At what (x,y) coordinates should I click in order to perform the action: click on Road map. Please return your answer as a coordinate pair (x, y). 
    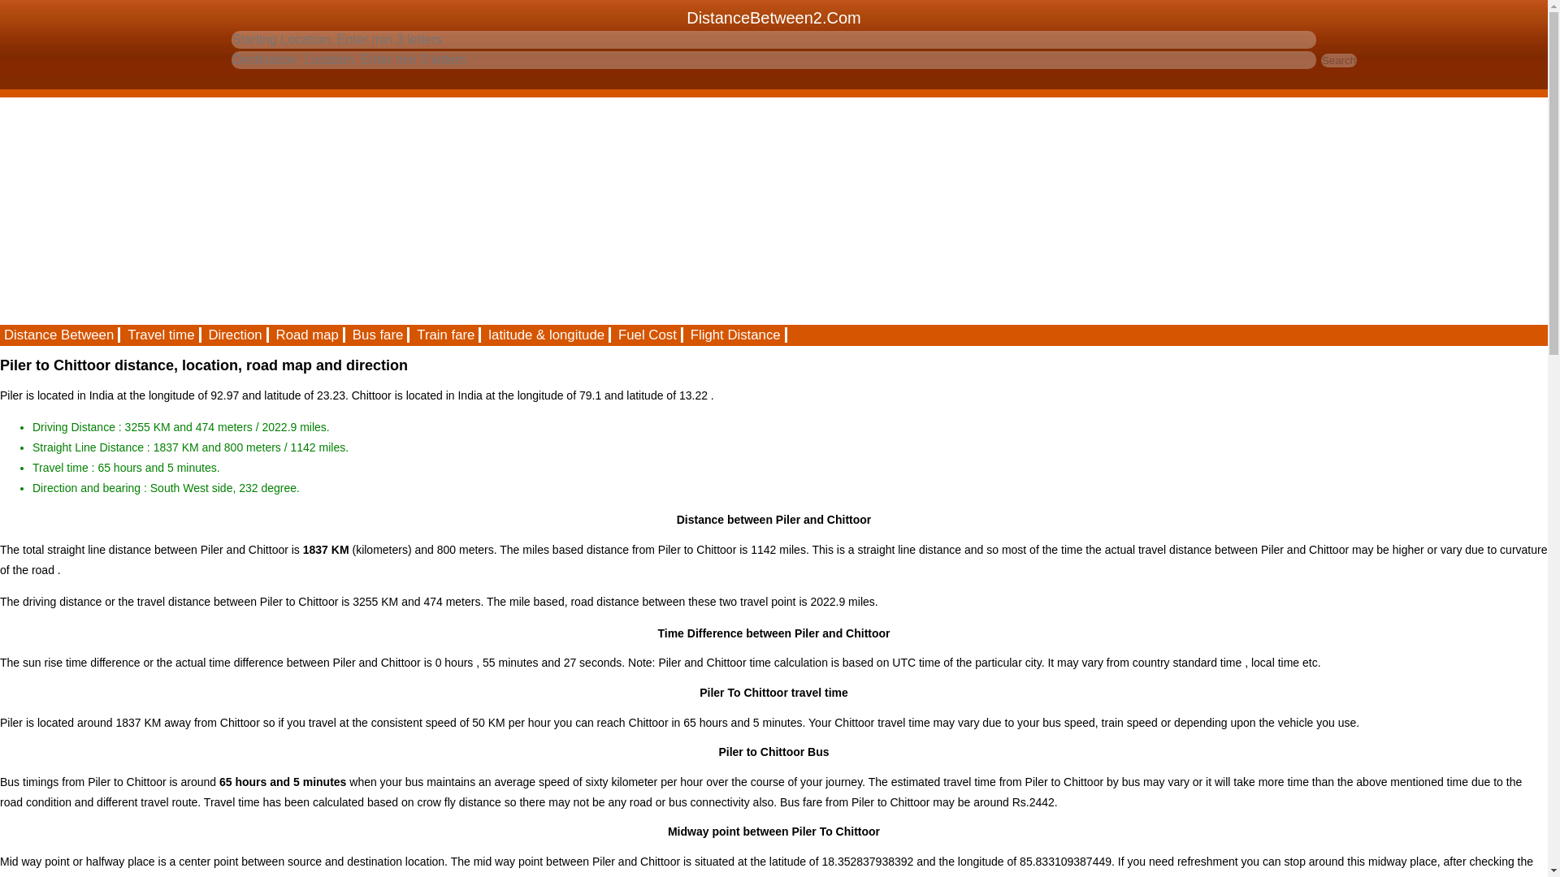
    Looking at the image, I should click on (308, 335).